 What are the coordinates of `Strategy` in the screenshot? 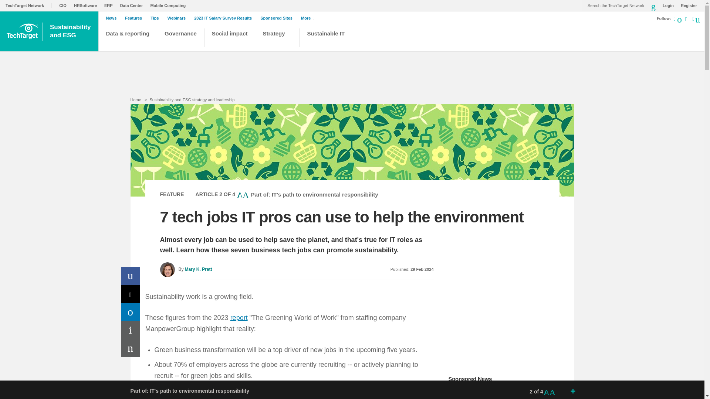 It's located at (277, 38).